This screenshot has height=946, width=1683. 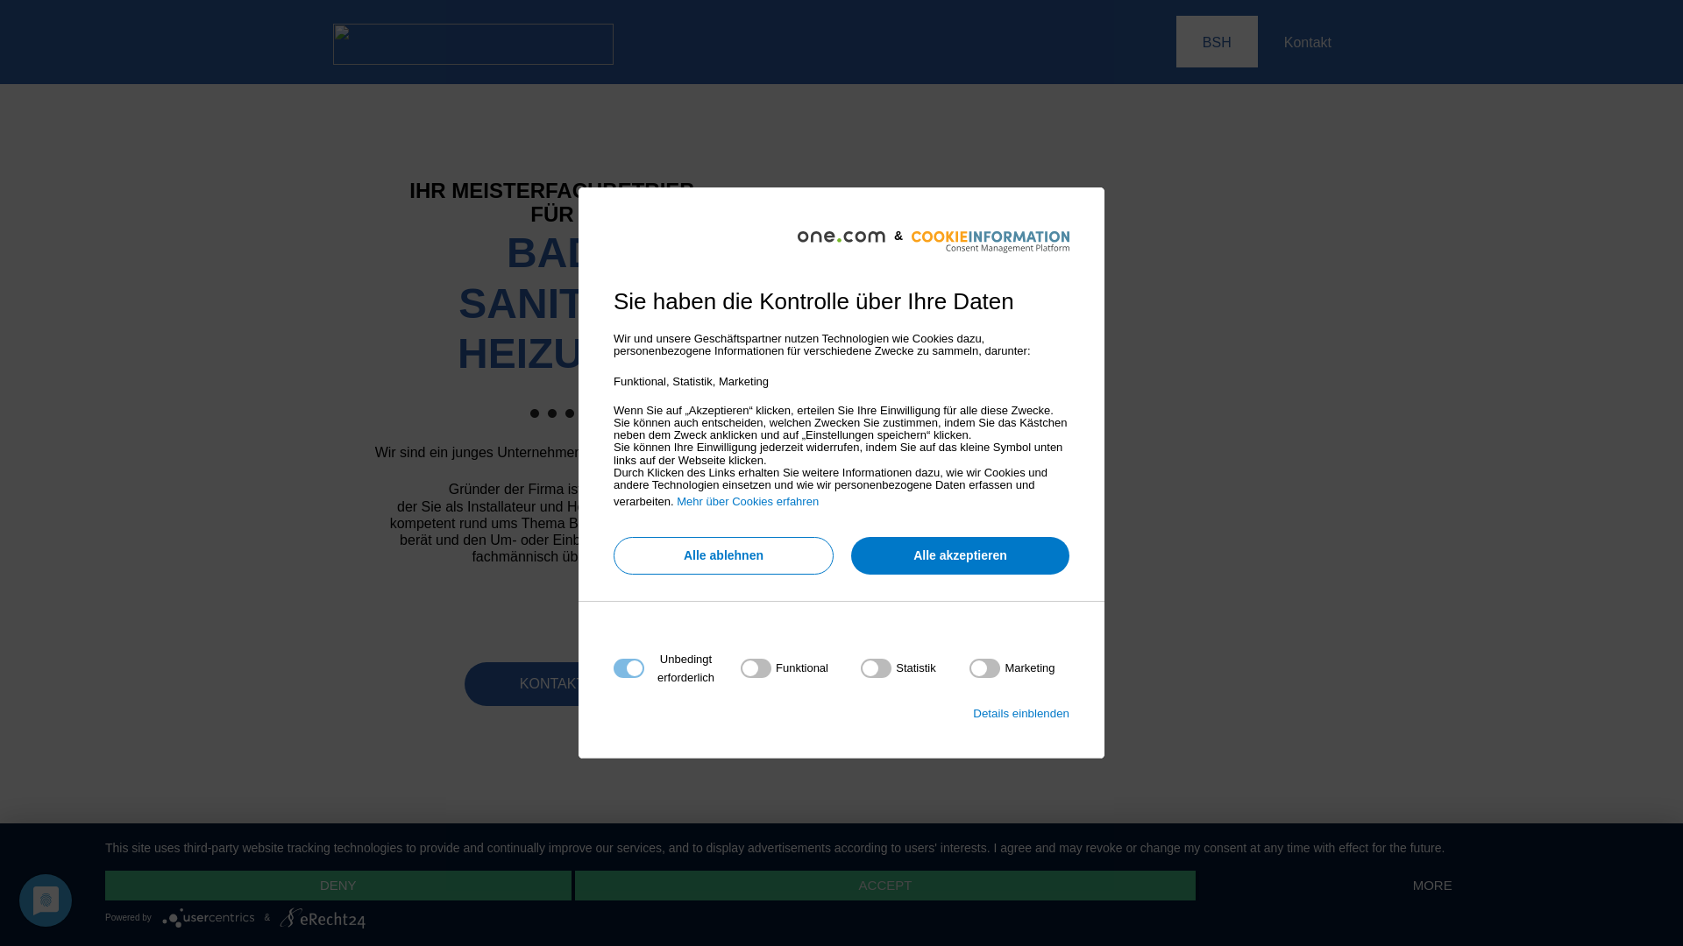 I want to click on BSH, so click(x=1217, y=42).